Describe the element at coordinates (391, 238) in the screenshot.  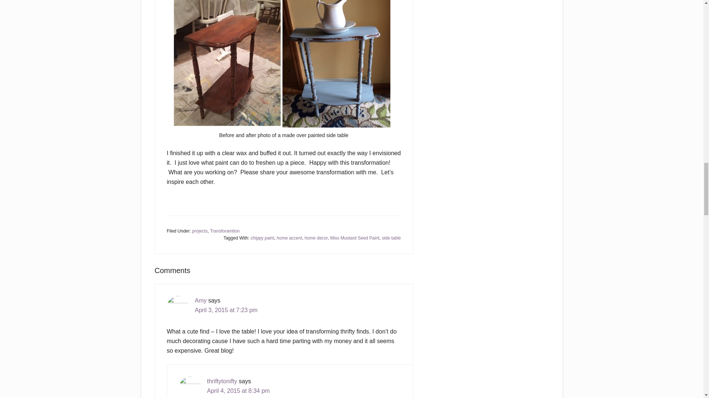
I see `side table` at that location.